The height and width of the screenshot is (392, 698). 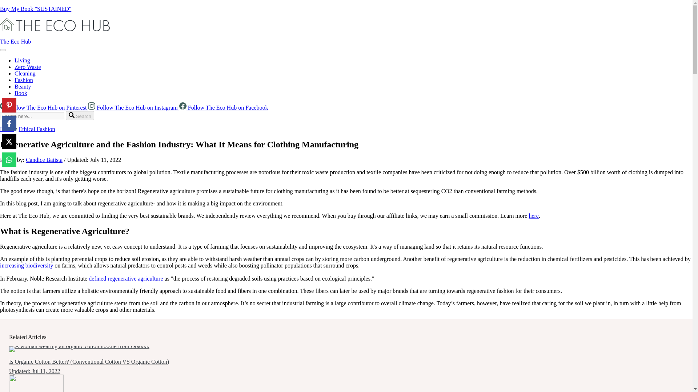 What do you see at coordinates (224, 107) in the screenshot?
I see `Follow The Eco Hub on Facebook` at bounding box center [224, 107].